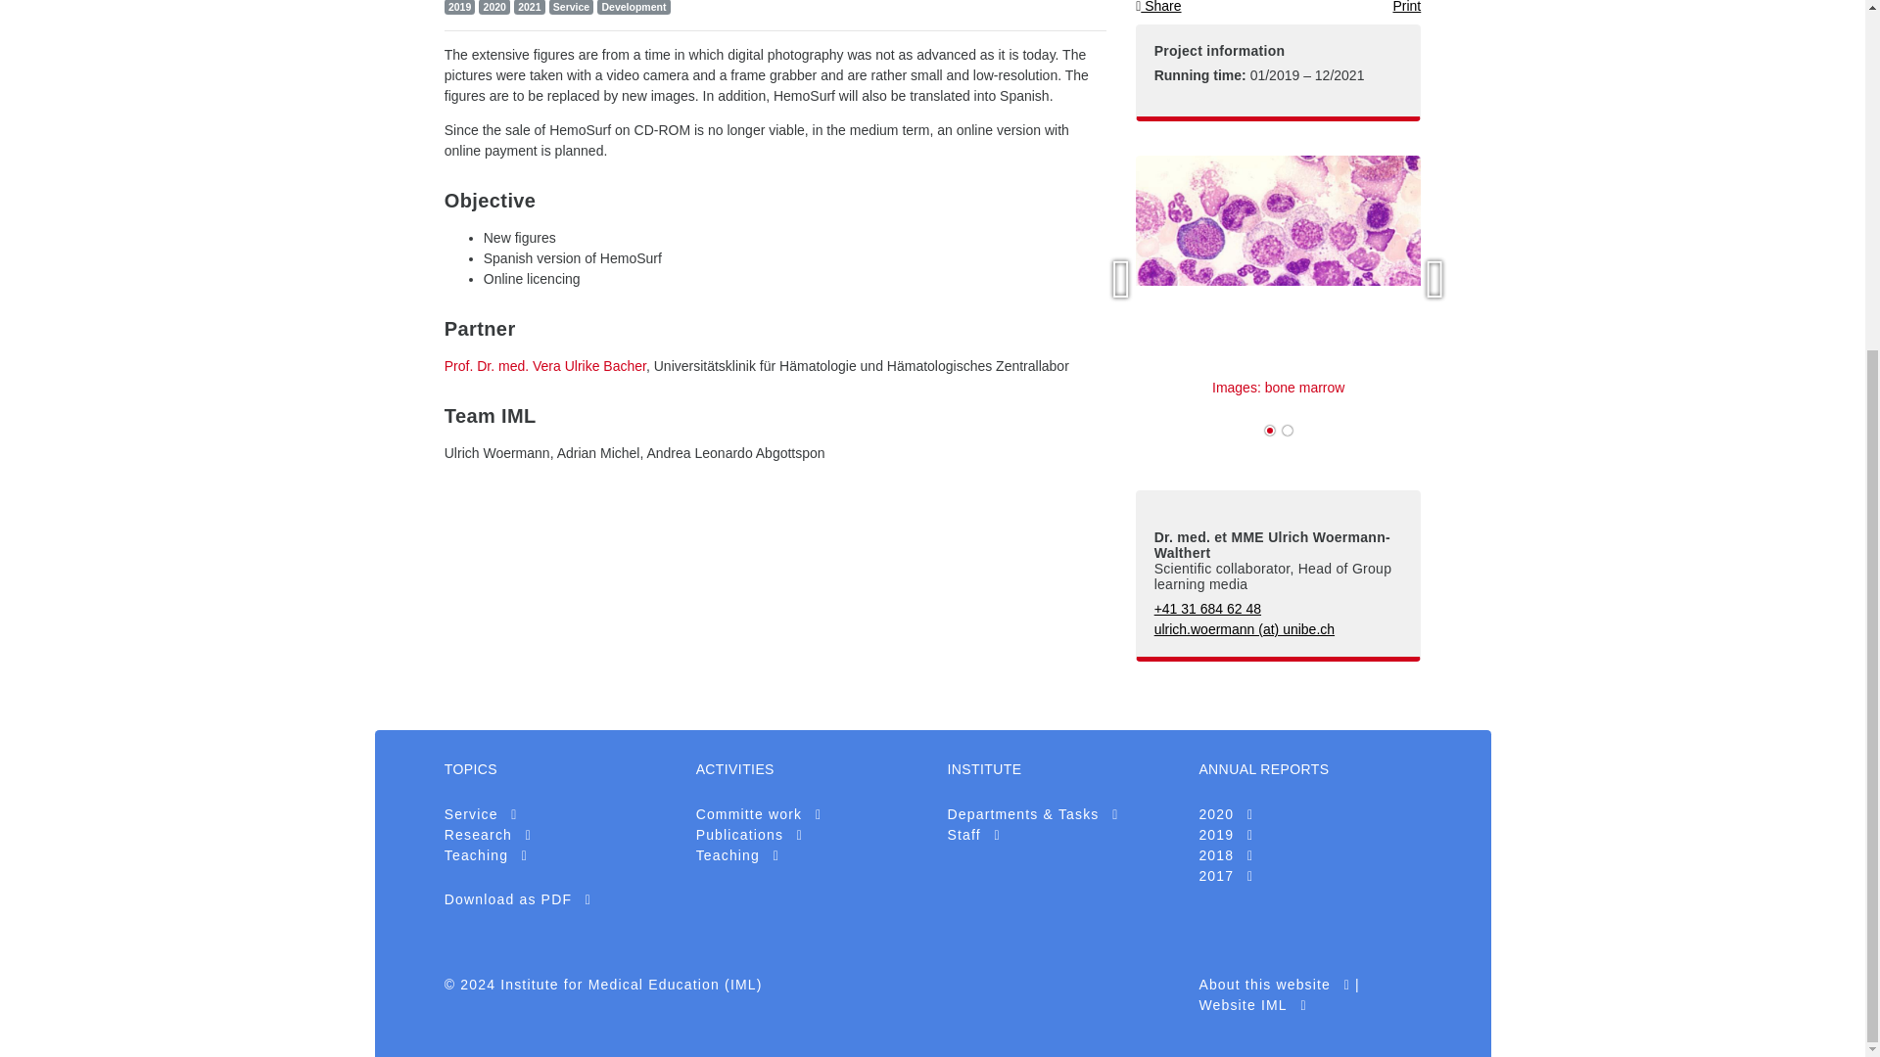 This screenshot has width=1880, height=1057. I want to click on Research, so click(488, 834).